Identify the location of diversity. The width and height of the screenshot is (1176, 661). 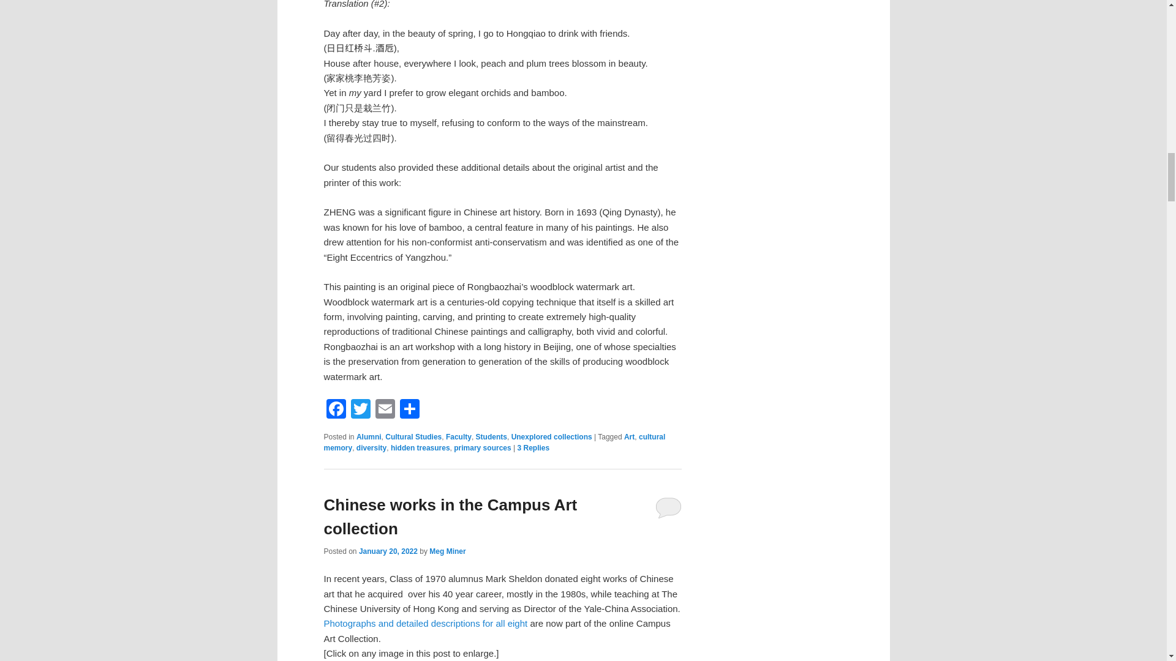
(371, 447).